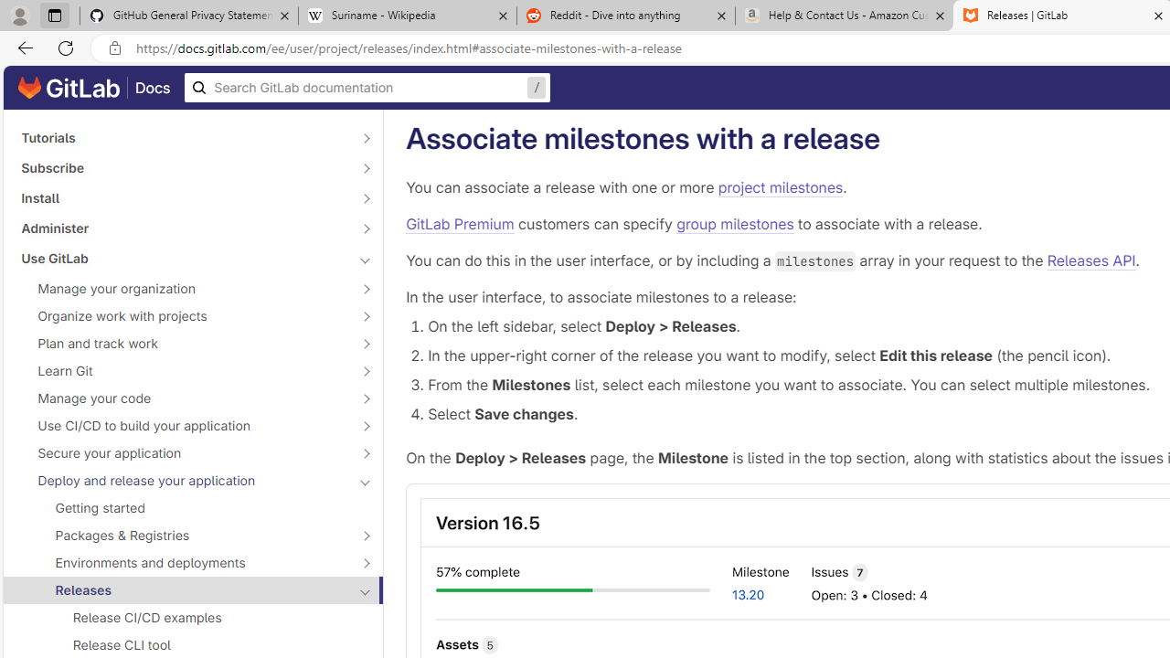 The image size is (1170, 658). What do you see at coordinates (183, 589) in the screenshot?
I see `Releases` at bounding box center [183, 589].